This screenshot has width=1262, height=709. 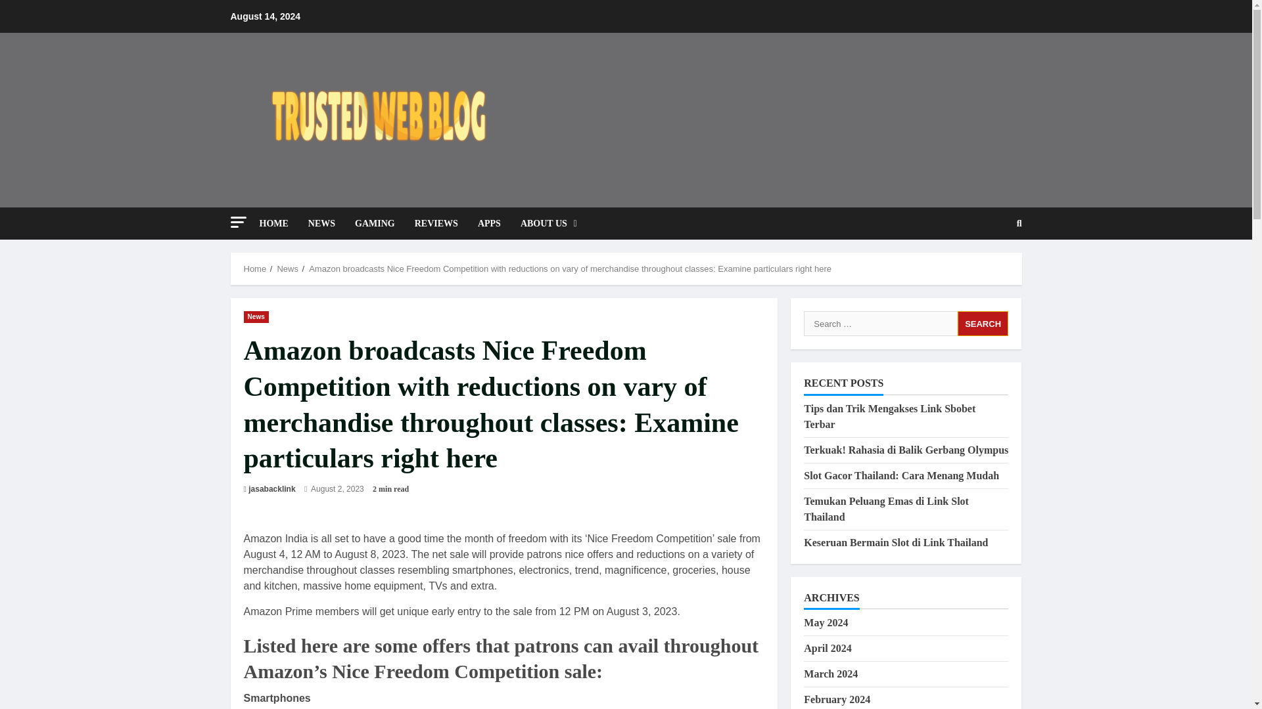 I want to click on jasabacklink, so click(x=272, y=488).